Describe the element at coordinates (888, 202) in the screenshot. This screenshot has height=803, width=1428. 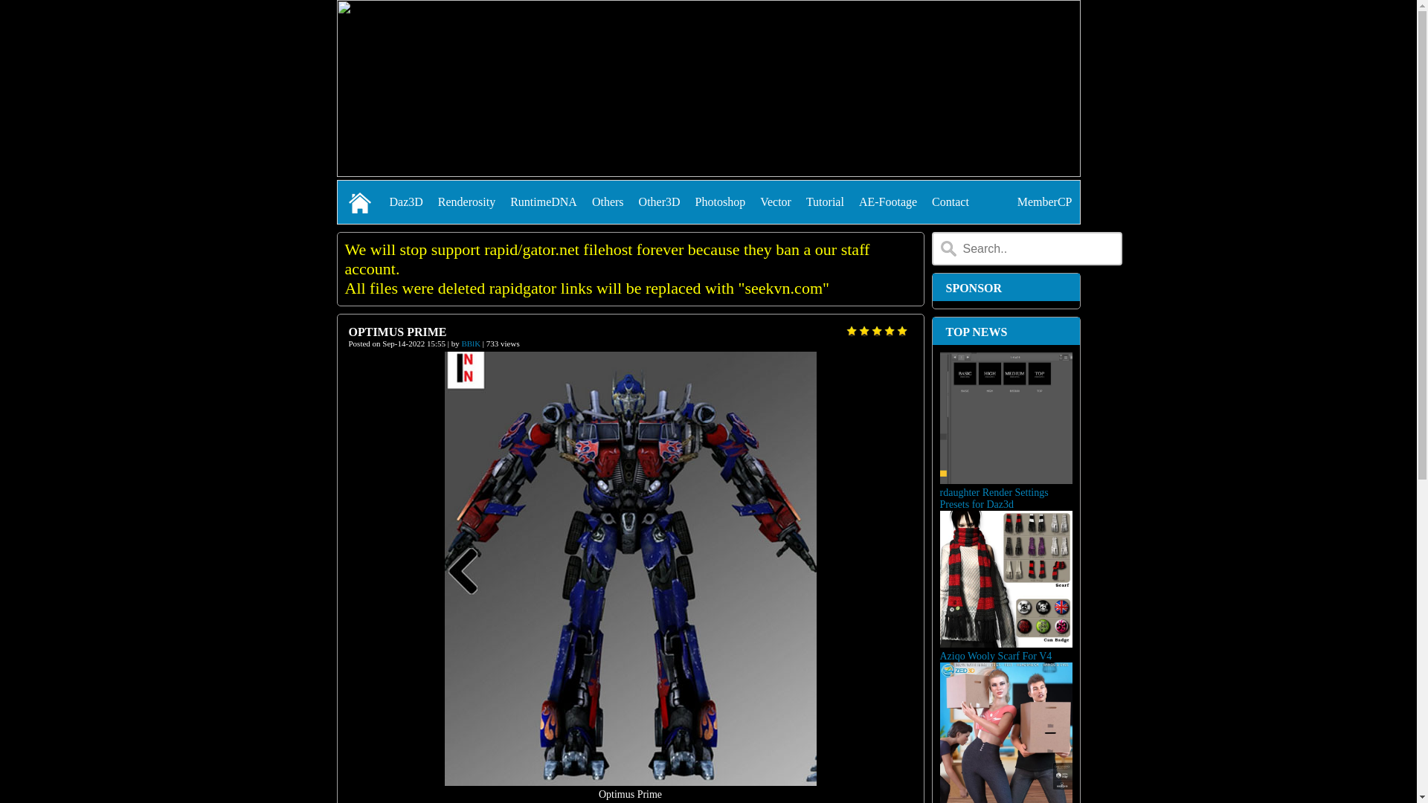
I see `AE-Footage` at that location.